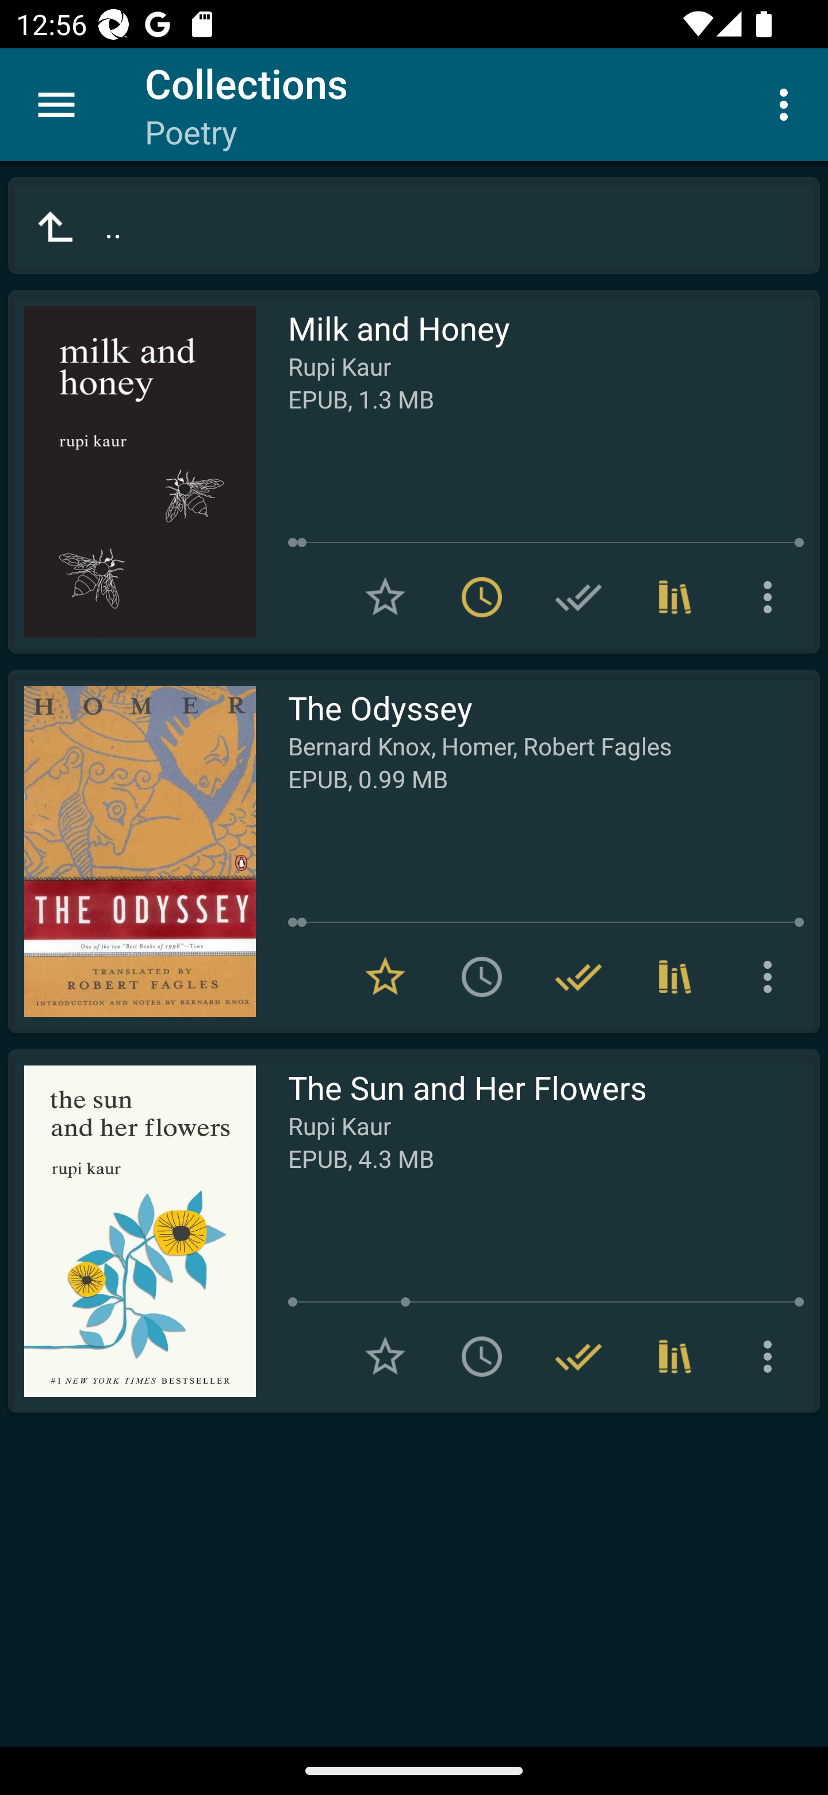 This screenshot has height=1795, width=828. What do you see at coordinates (56, 105) in the screenshot?
I see `Menu` at bounding box center [56, 105].